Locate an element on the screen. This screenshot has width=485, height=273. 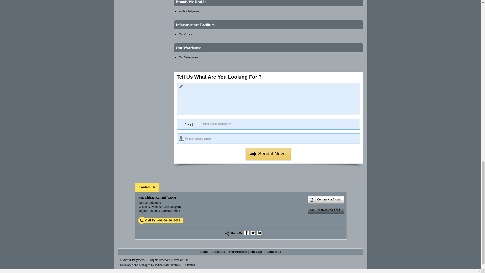
Enter your number: is located at coordinates (270, 124).